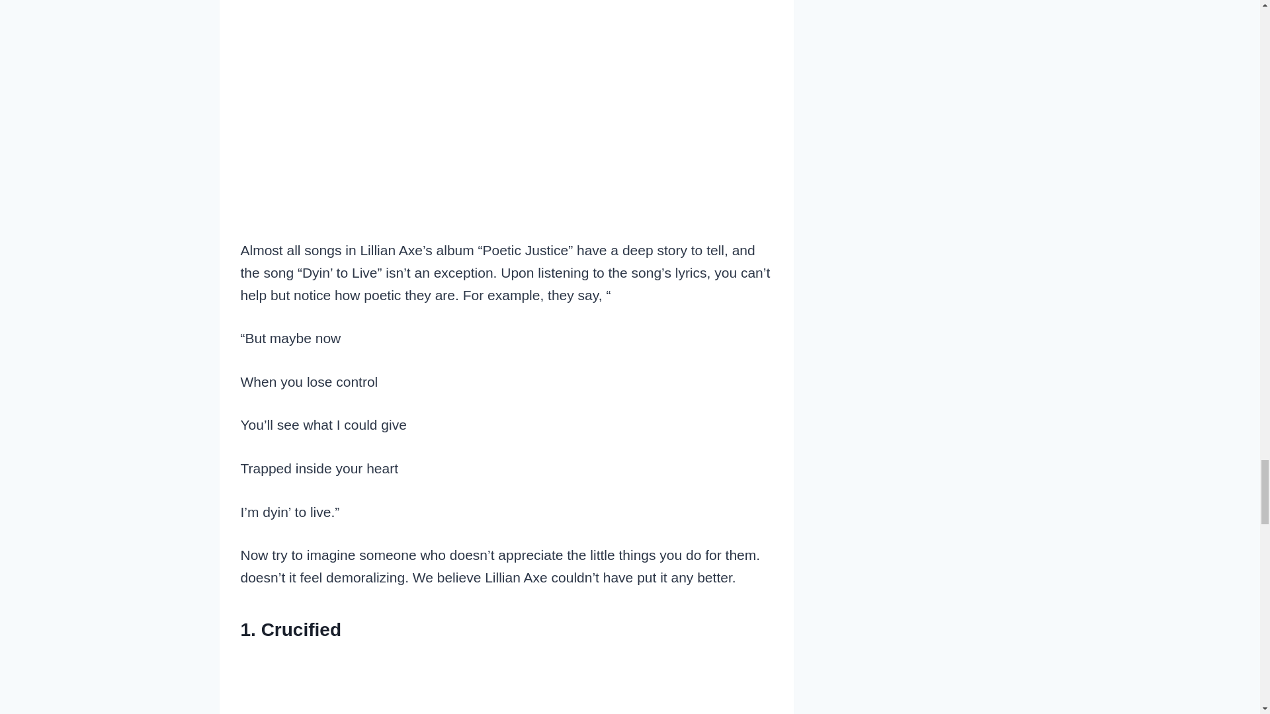  What do you see at coordinates (507, 684) in the screenshot?
I see `LILLIAN AXE -Crucified` at bounding box center [507, 684].